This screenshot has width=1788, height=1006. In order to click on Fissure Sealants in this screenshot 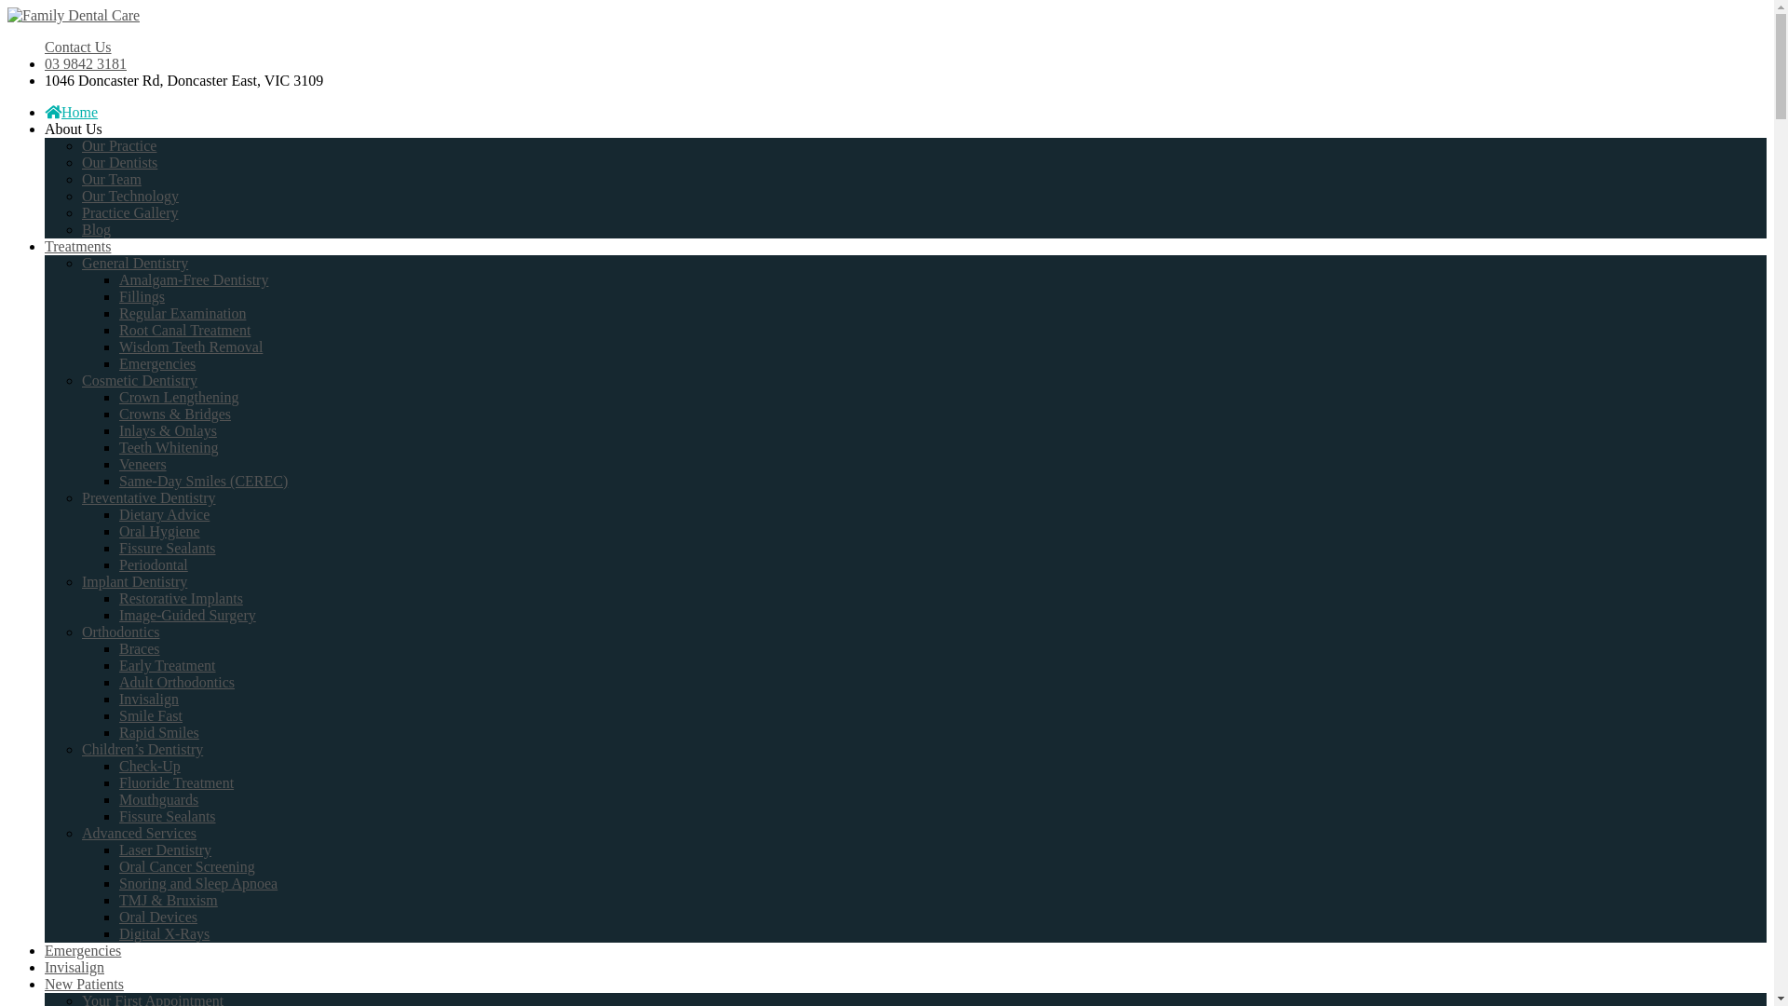, I will do `click(168, 548)`.